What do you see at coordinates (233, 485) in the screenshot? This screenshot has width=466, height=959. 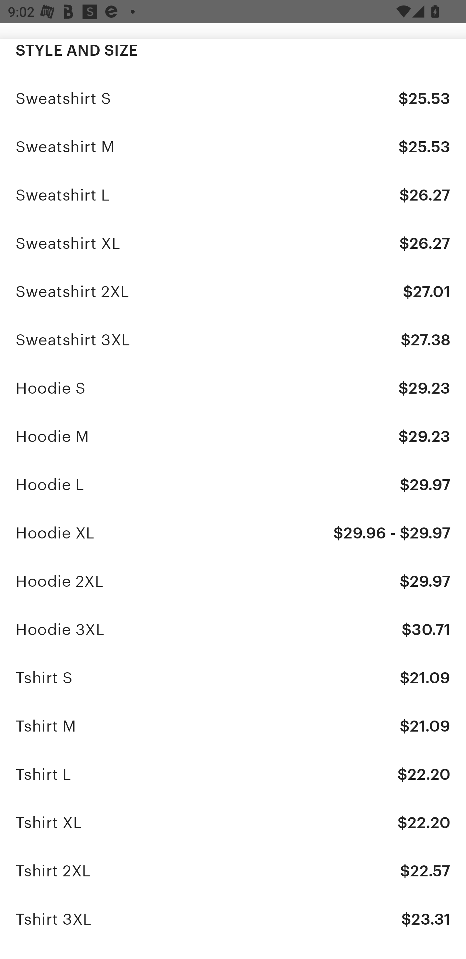 I see `Hoodie L $29.97` at bounding box center [233, 485].